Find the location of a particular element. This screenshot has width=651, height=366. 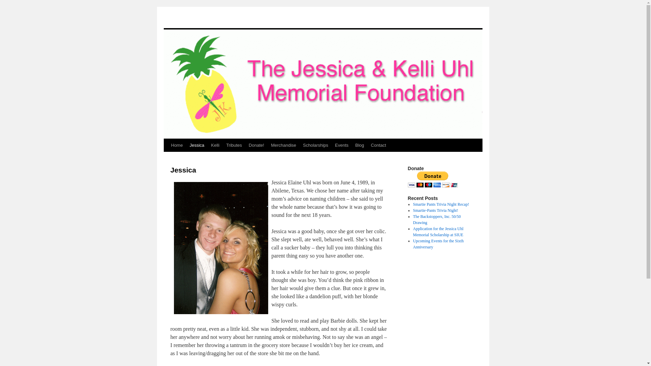

Blog is located at coordinates (360, 145).